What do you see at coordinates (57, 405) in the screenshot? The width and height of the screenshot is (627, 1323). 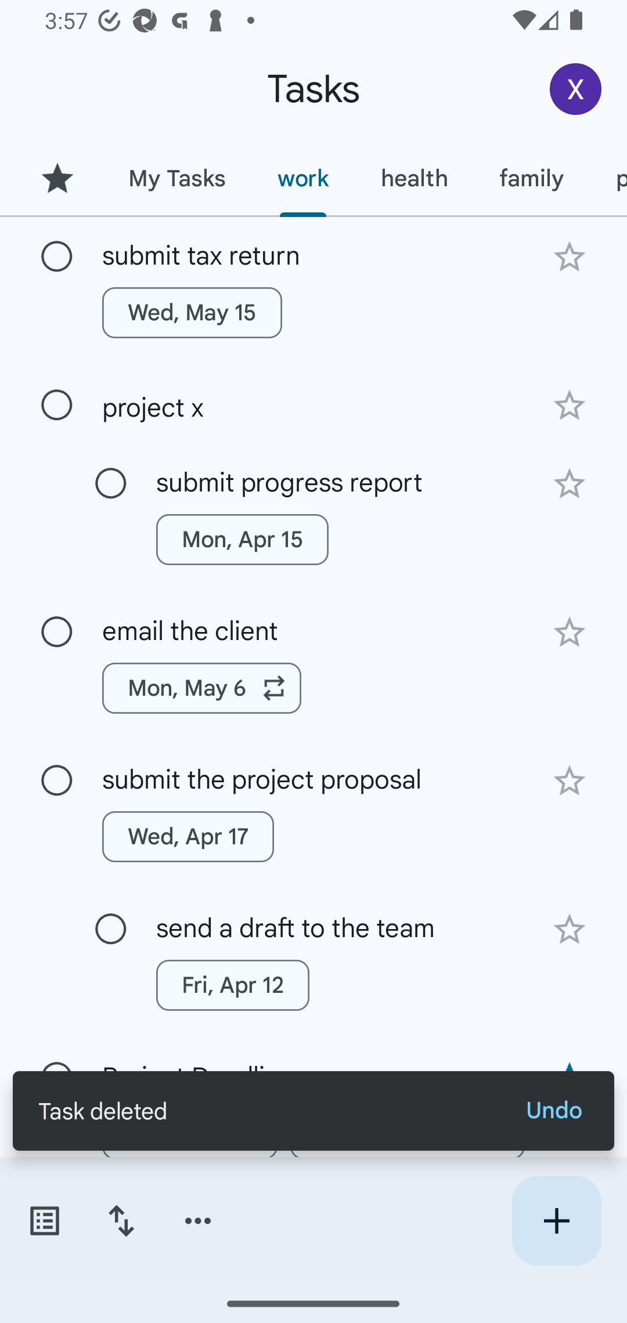 I see `Mark as complete` at bounding box center [57, 405].